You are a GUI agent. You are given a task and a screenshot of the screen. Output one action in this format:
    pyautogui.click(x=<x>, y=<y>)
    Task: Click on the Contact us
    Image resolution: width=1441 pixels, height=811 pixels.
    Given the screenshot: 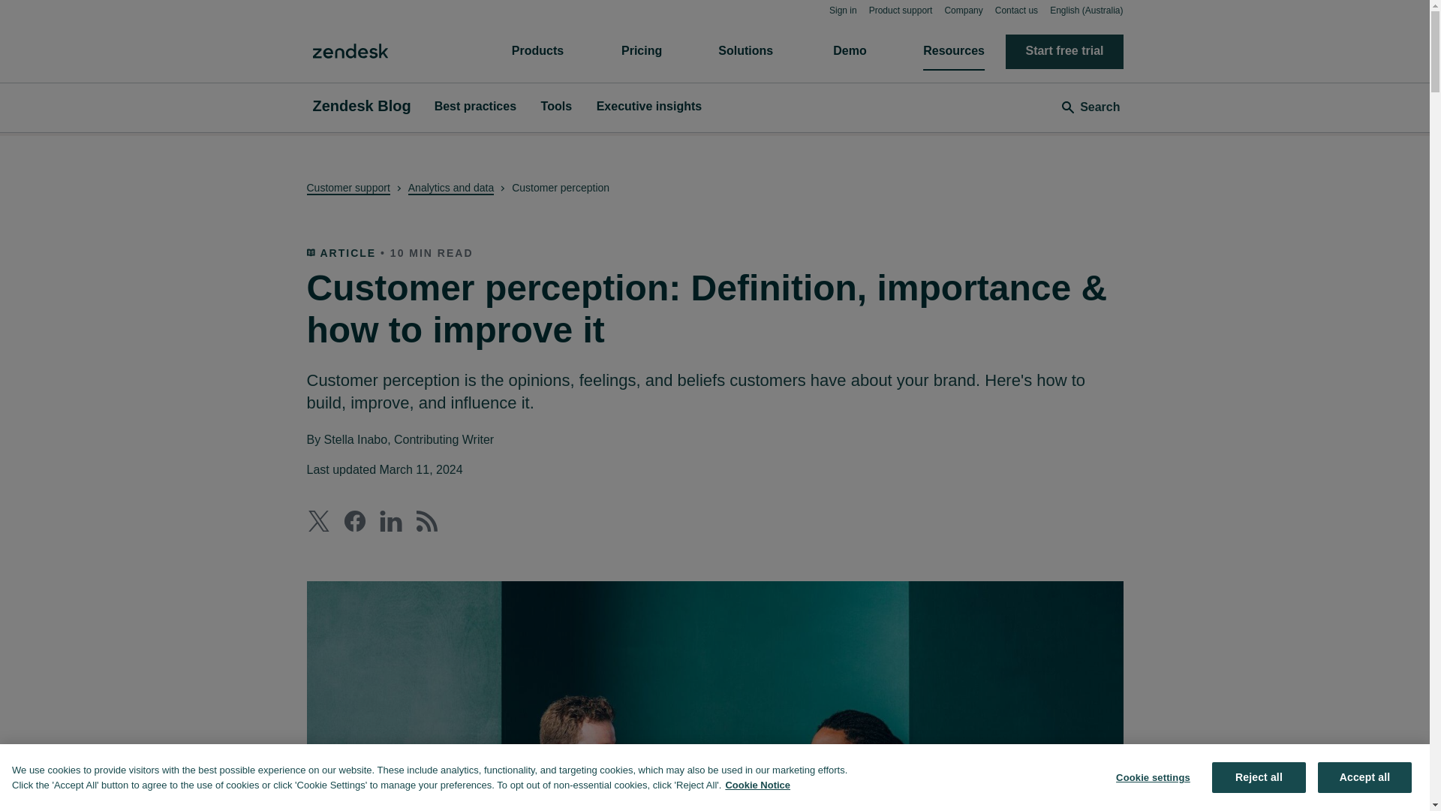 What is the action you would take?
    pyautogui.click(x=1016, y=10)
    